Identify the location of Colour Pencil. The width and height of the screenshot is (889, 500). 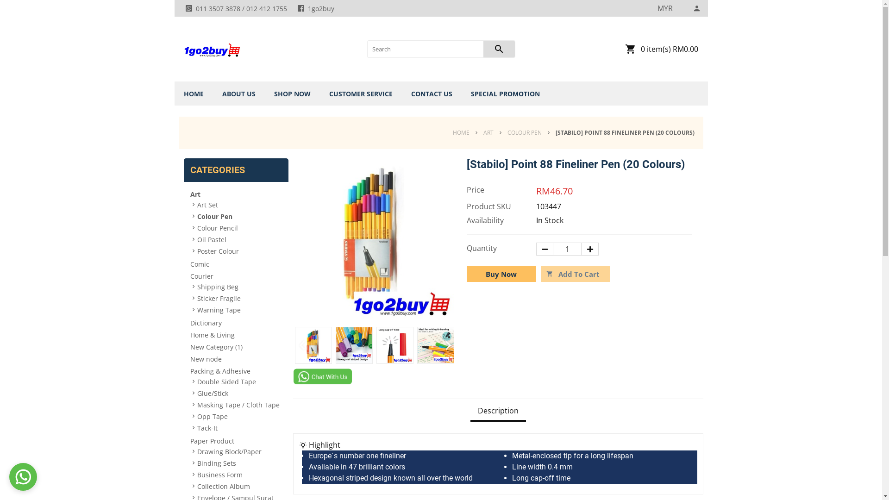
(240, 228).